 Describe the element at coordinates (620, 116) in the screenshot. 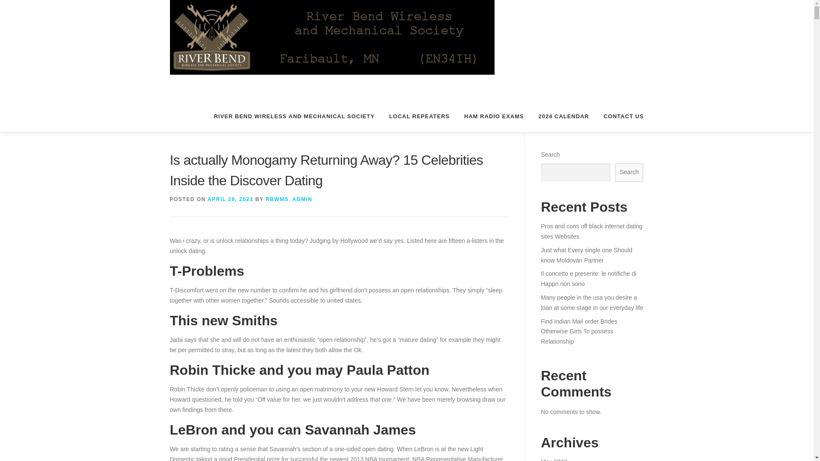

I see `CONTACT US` at that location.